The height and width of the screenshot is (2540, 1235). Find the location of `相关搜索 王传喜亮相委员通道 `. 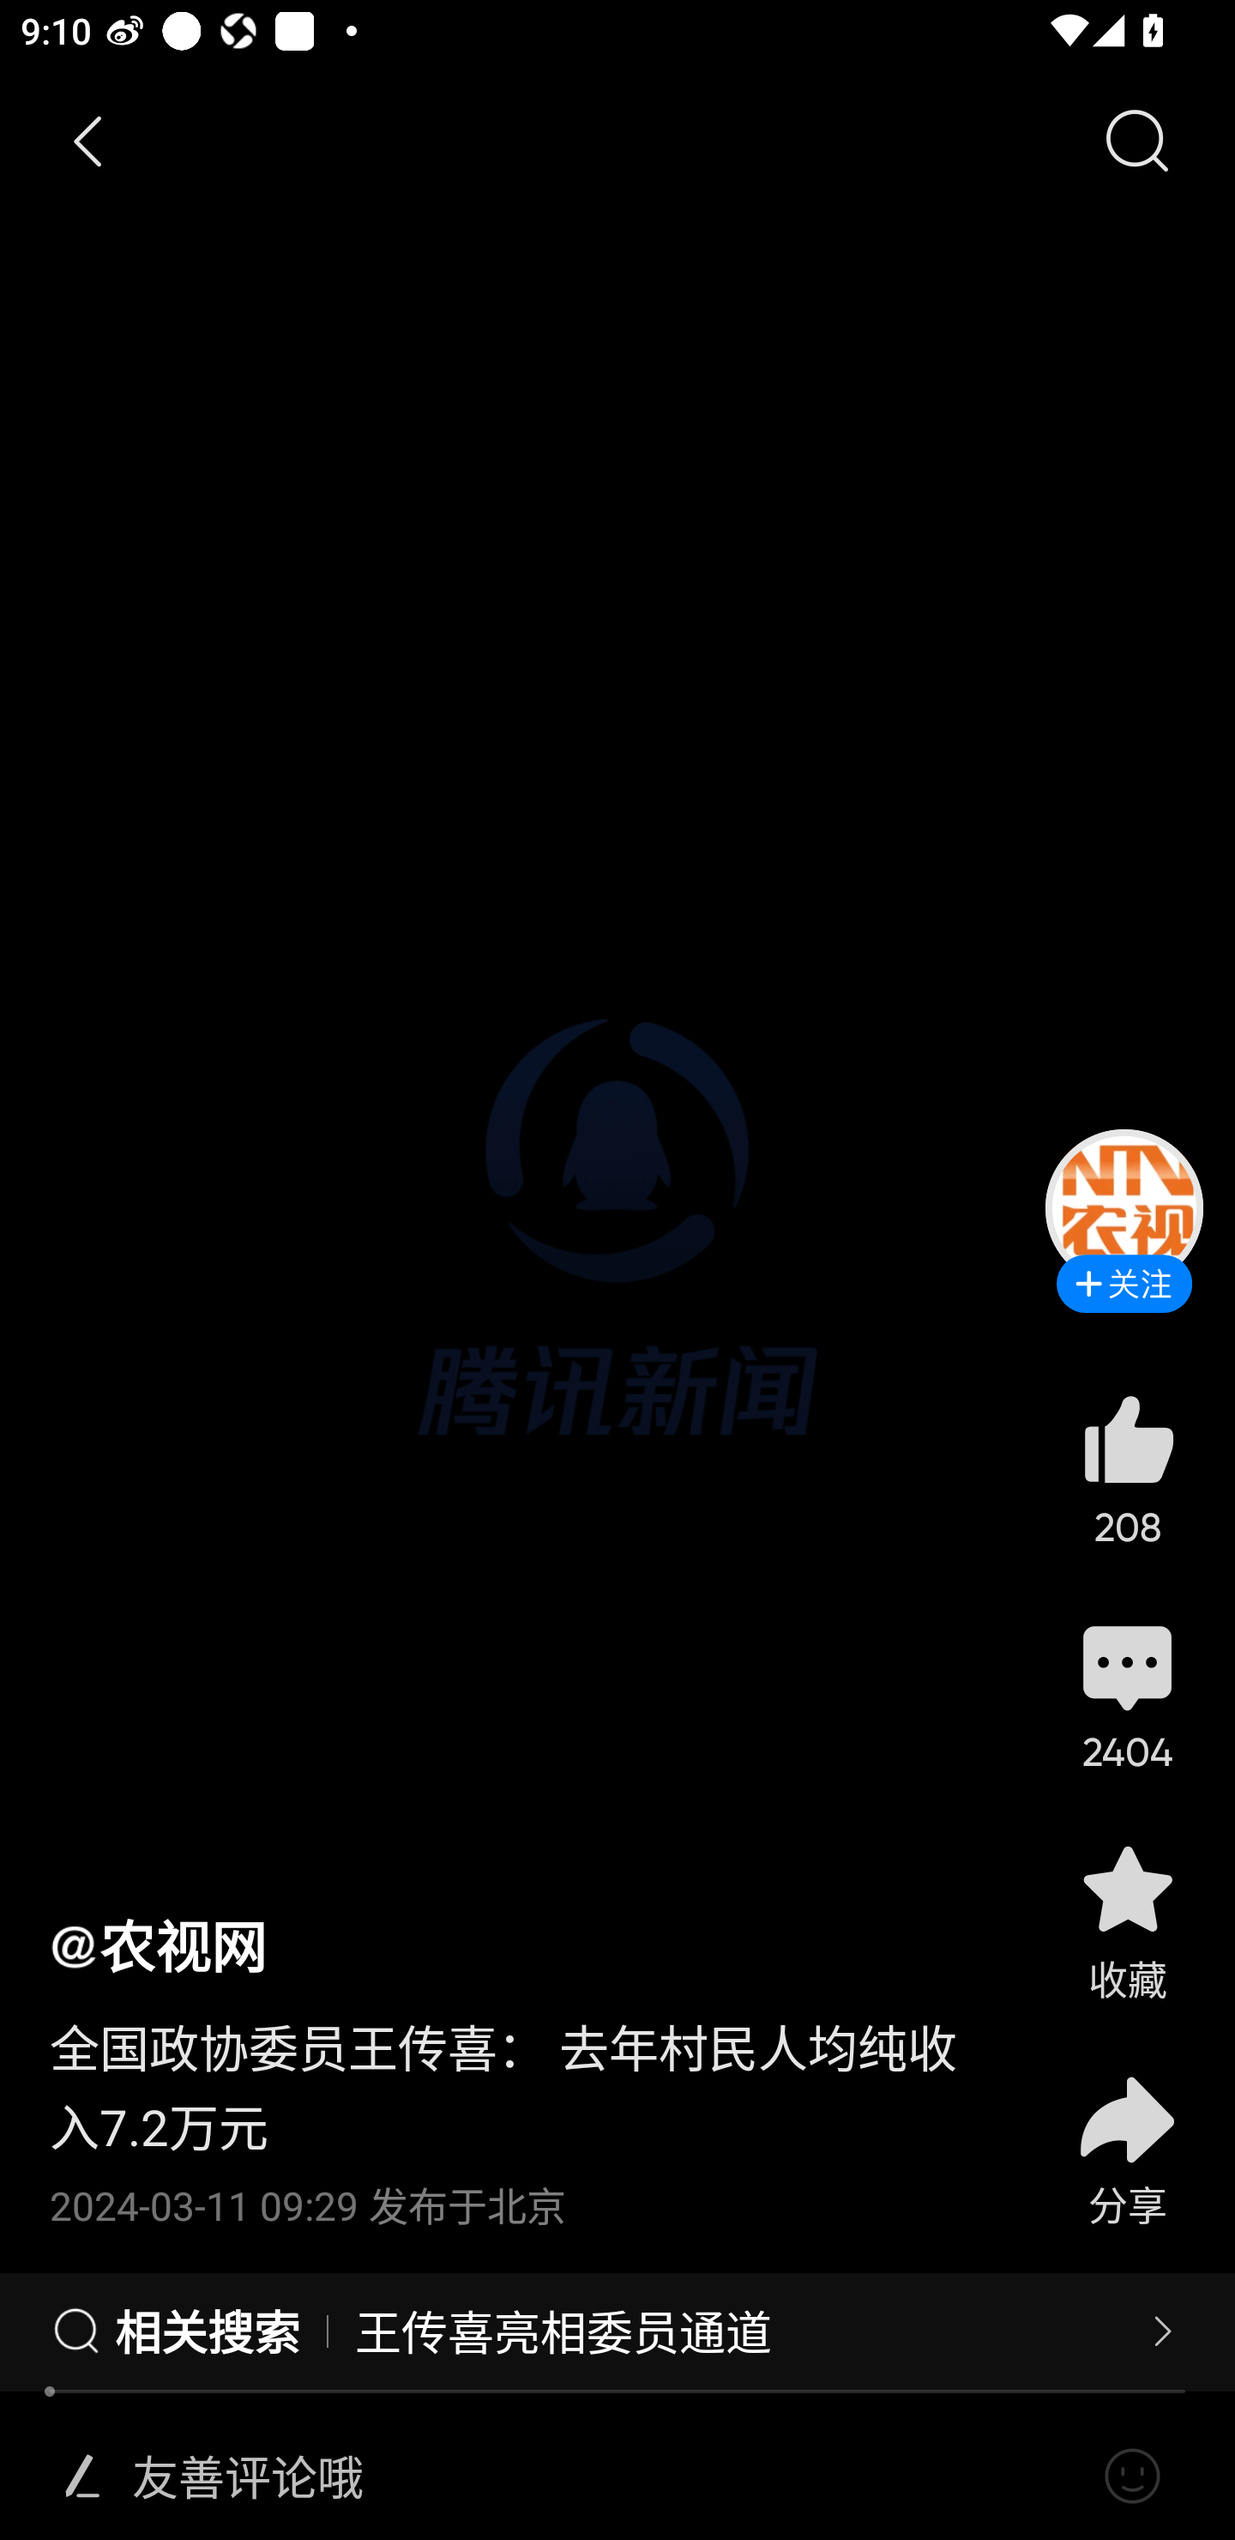

相关搜索 王传喜亮相委员通道  is located at coordinates (617, 2332).